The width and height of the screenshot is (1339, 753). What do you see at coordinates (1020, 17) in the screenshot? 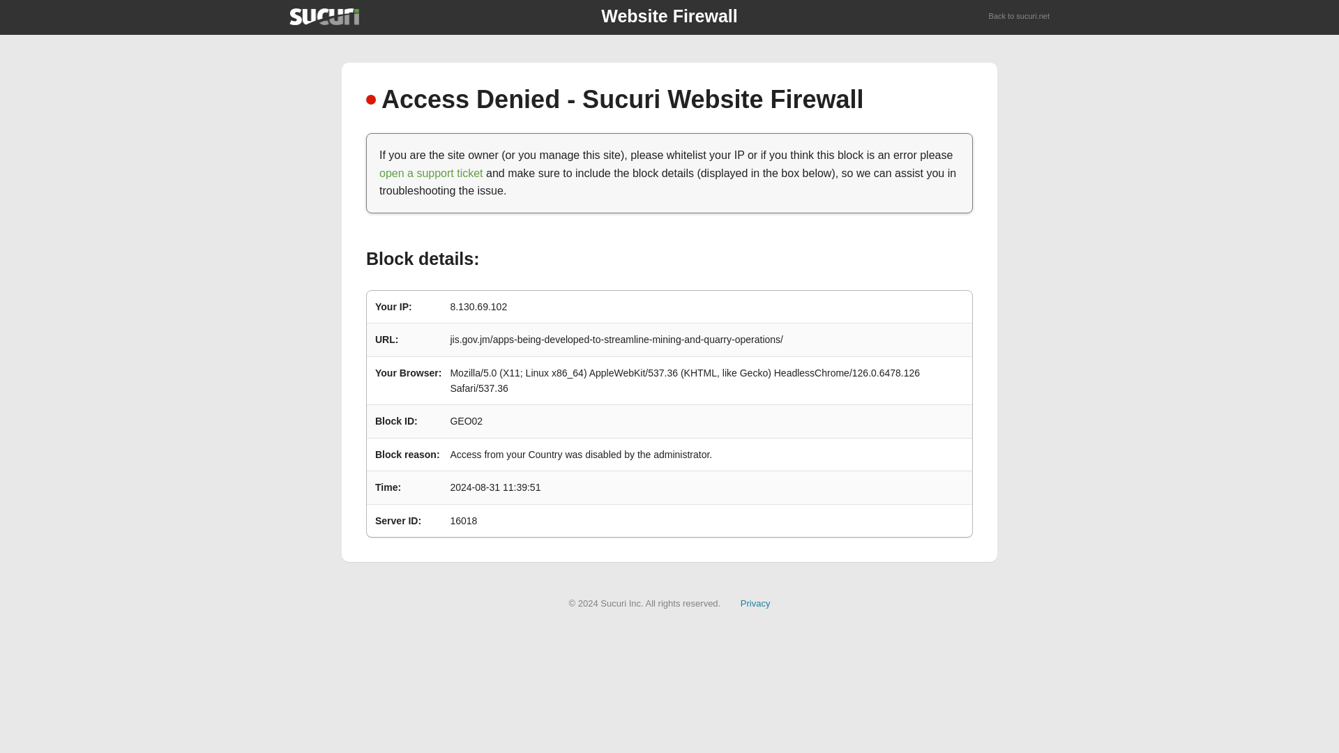
I see `Back to sucuri.net` at bounding box center [1020, 17].